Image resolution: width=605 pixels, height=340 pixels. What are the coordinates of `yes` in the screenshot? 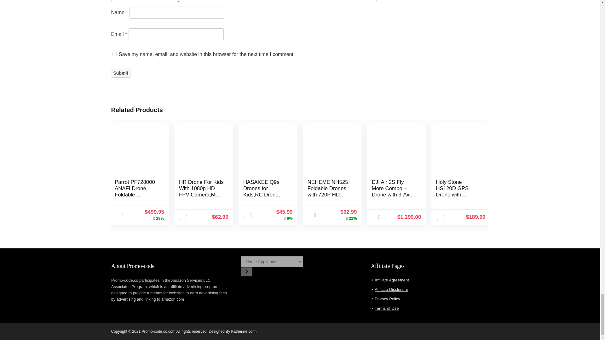 It's located at (114, 54).